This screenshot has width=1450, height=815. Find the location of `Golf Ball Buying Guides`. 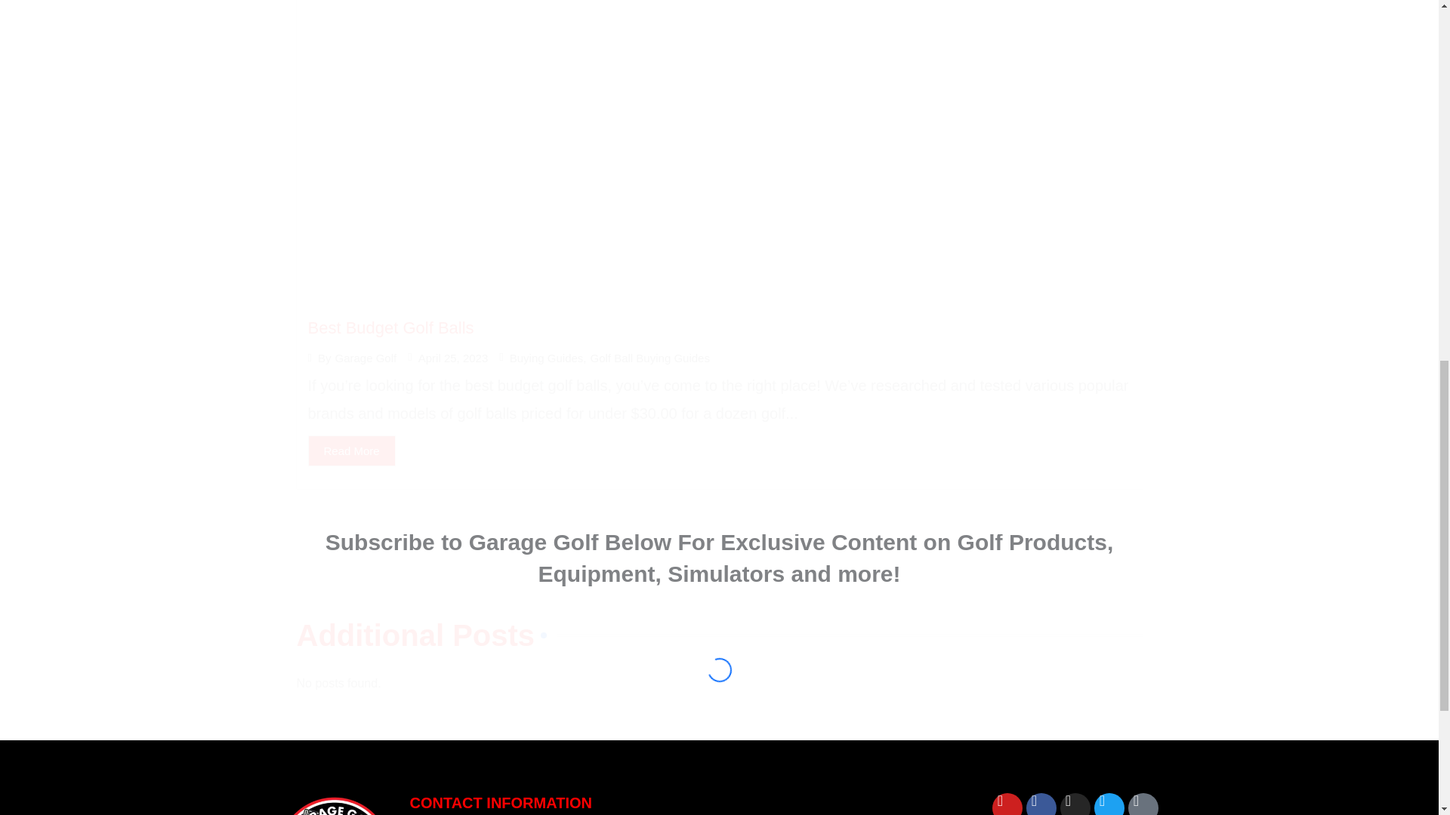

Golf Ball Buying Guides is located at coordinates (649, 358).